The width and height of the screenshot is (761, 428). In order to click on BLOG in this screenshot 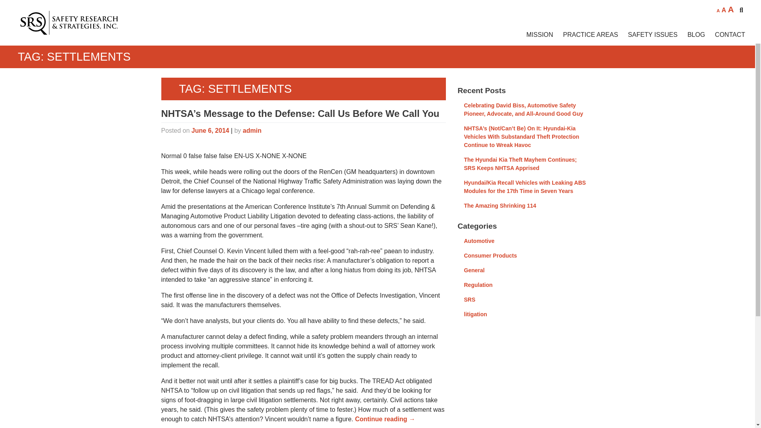, I will do `click(690, 35)`.